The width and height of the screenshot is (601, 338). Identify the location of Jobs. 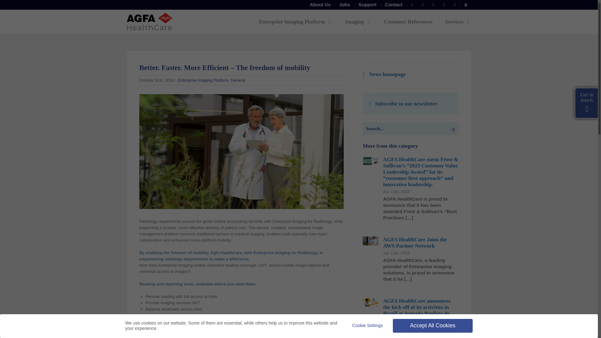
(344, 5).